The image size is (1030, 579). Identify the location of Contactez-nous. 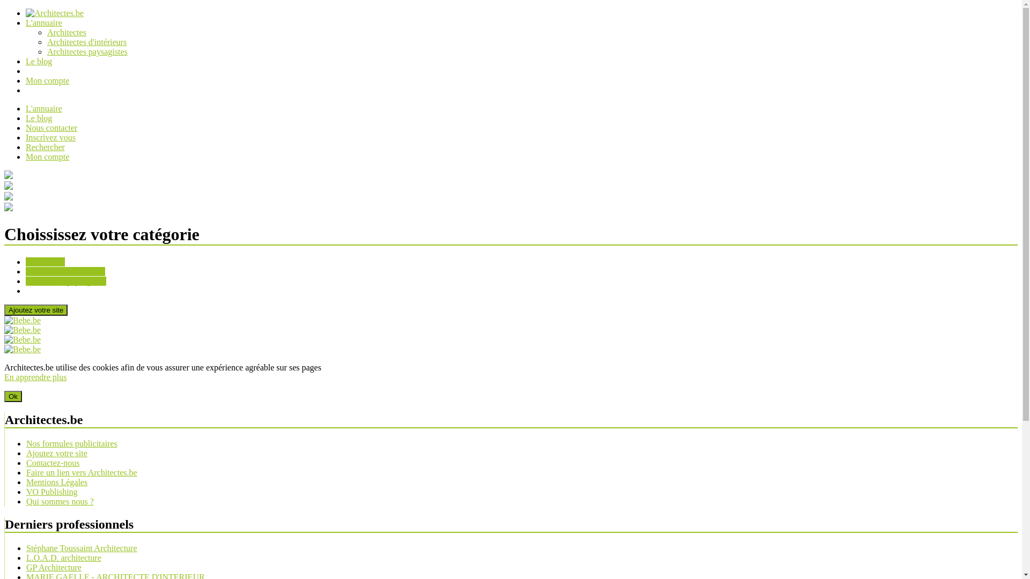
(53, 463).